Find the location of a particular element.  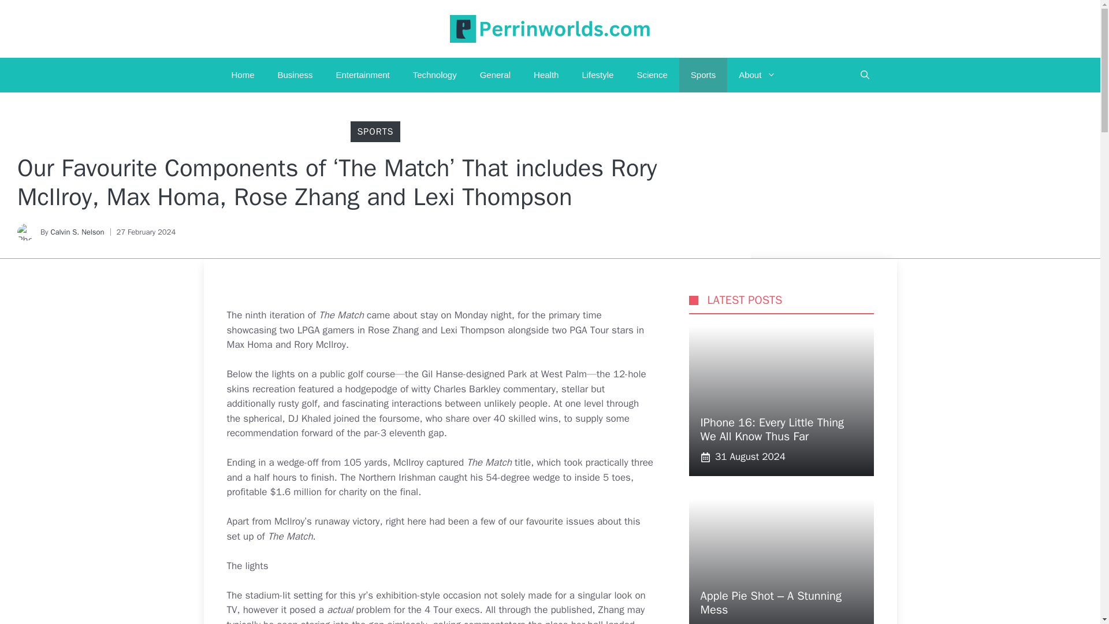

IPhone 16: Every Little Thing We All Know Thus Far is located at coordinates (772, 429).